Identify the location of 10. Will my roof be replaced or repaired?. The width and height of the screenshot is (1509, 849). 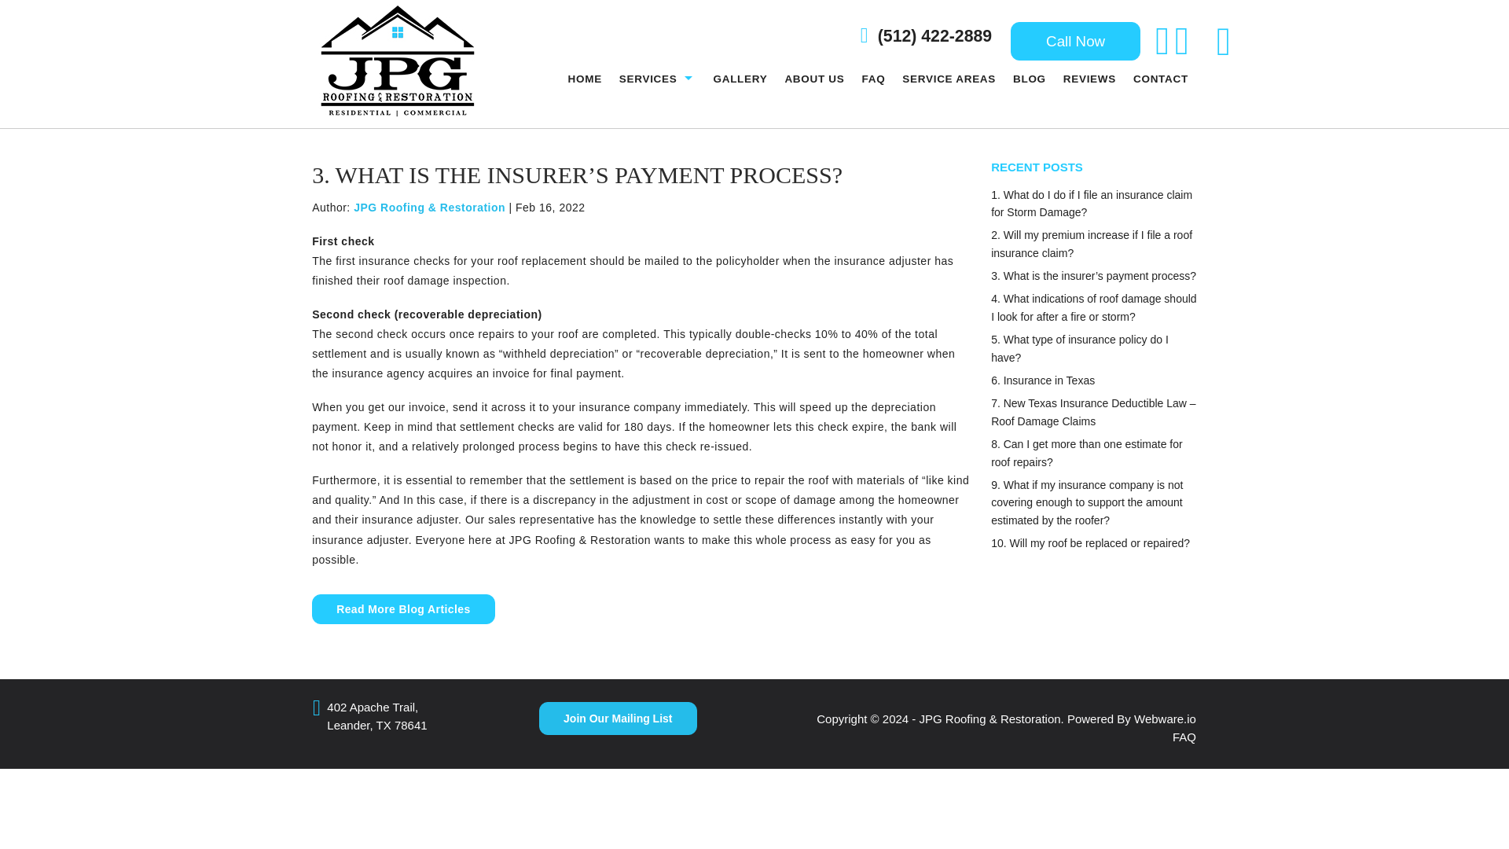
(1091, 542).